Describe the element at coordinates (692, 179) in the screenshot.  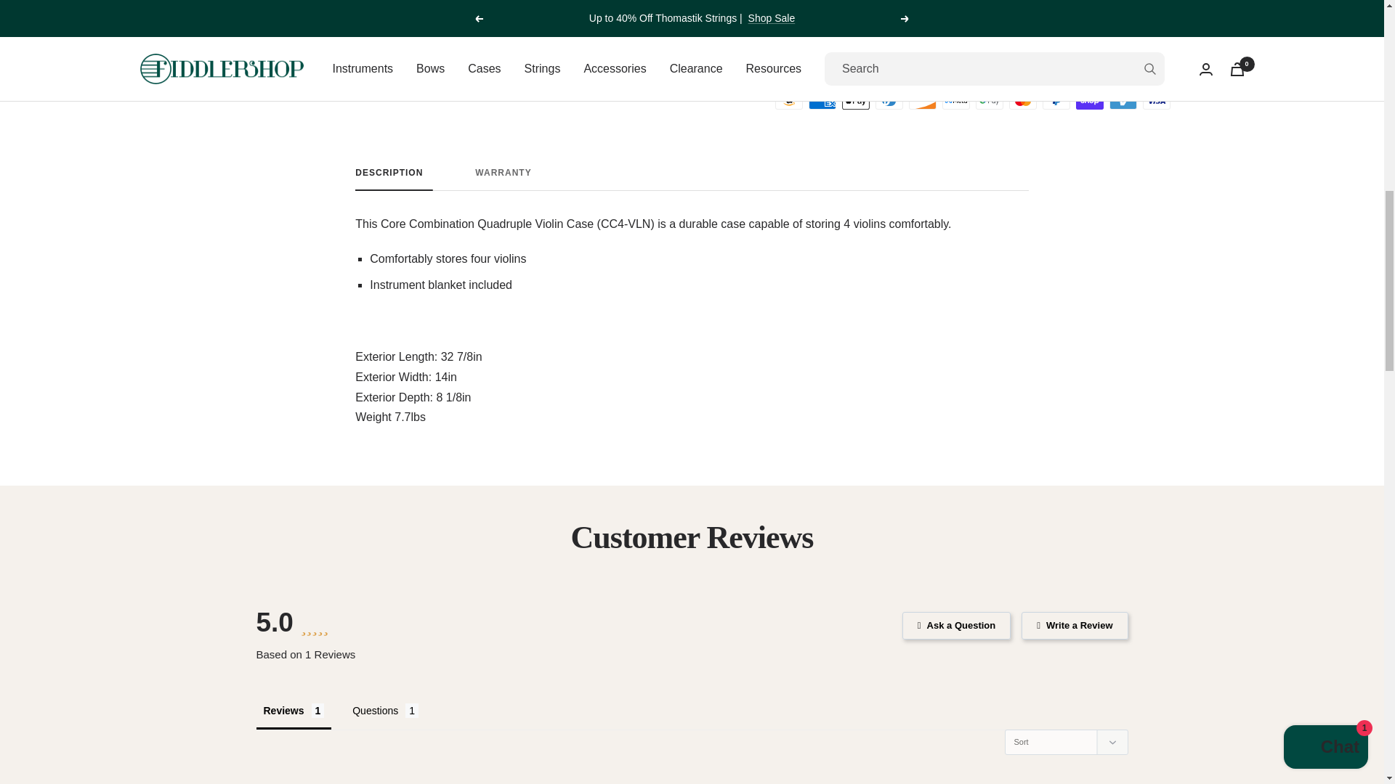
I see `ADD TO CART` at that location.